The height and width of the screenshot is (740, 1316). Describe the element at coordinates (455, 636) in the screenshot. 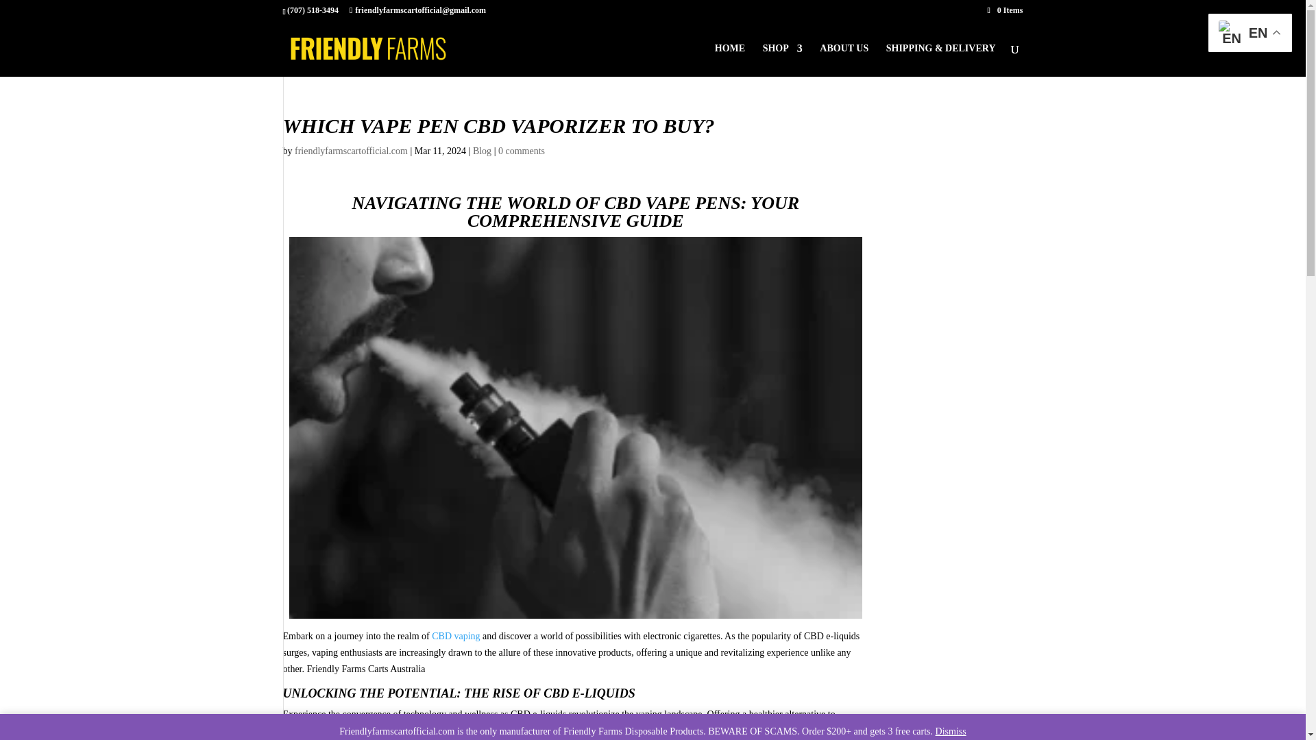

I see `CBD vaping` at that location.